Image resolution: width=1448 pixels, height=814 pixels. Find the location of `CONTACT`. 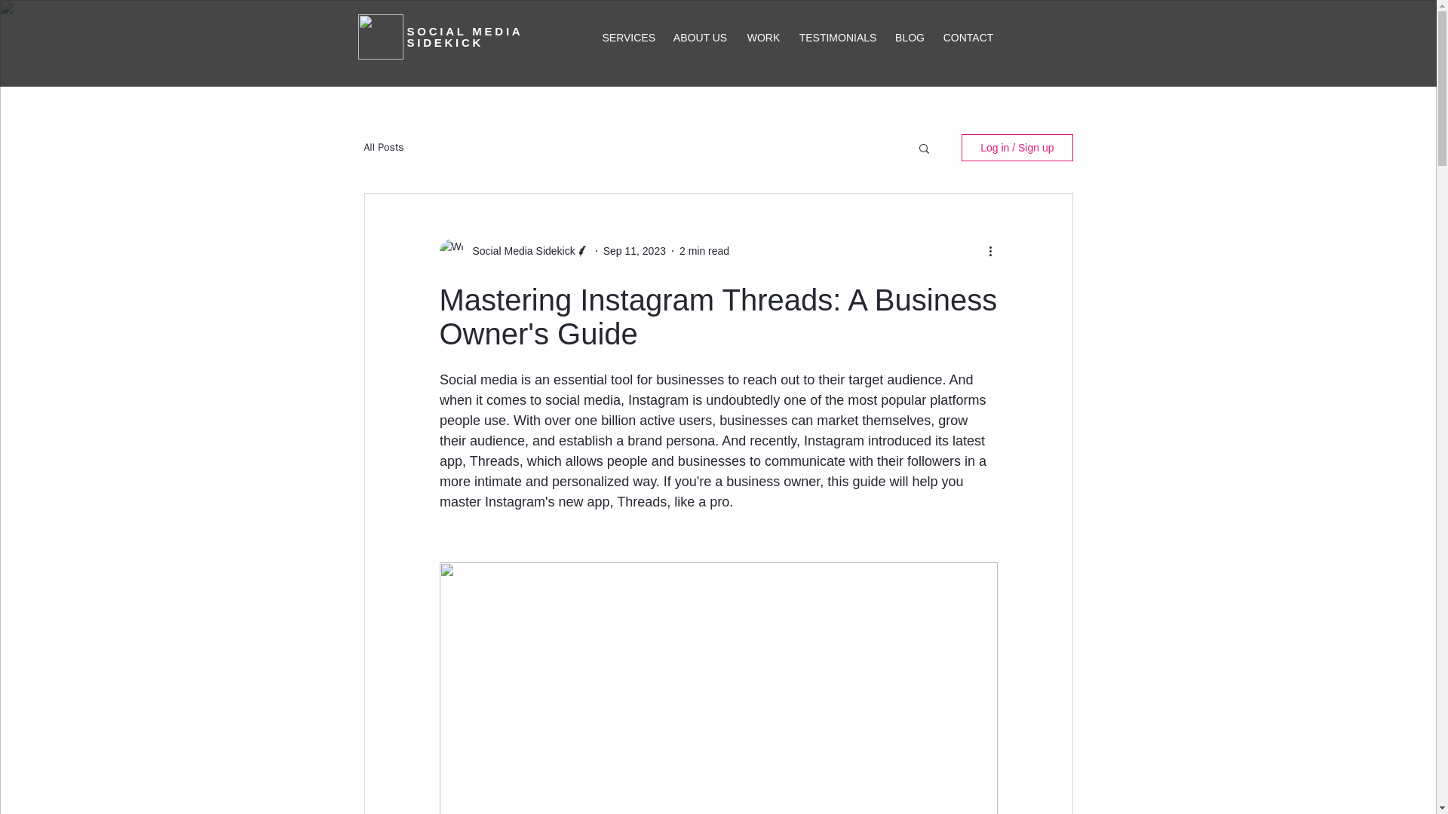

CONTACT is located at coordinates (968, 38).